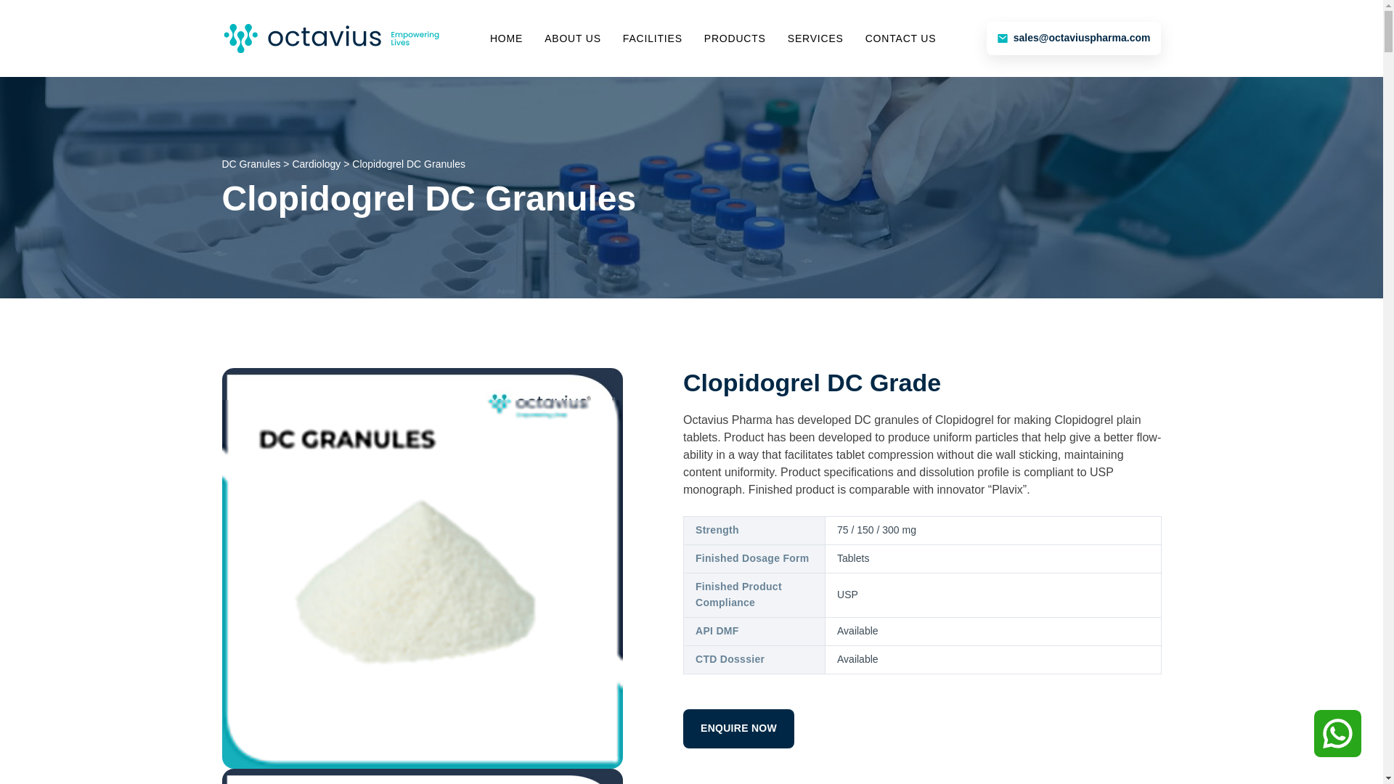 The height and width of the screenshot is (784, 1394). I want to click on CONTACT US, so click(901, 39).